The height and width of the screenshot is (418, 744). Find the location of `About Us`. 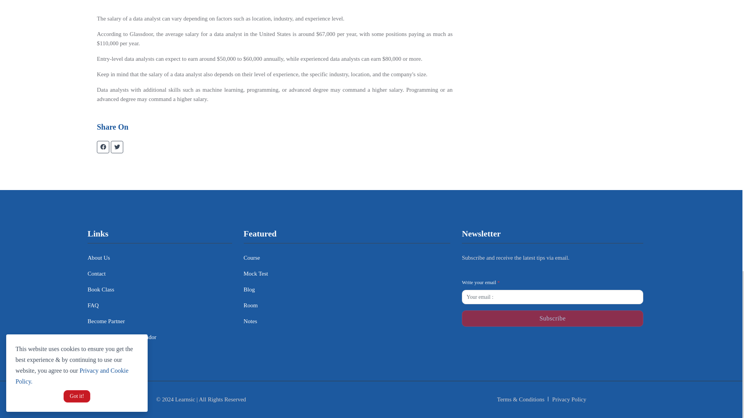

About Us is located at coordinates (99, 258).